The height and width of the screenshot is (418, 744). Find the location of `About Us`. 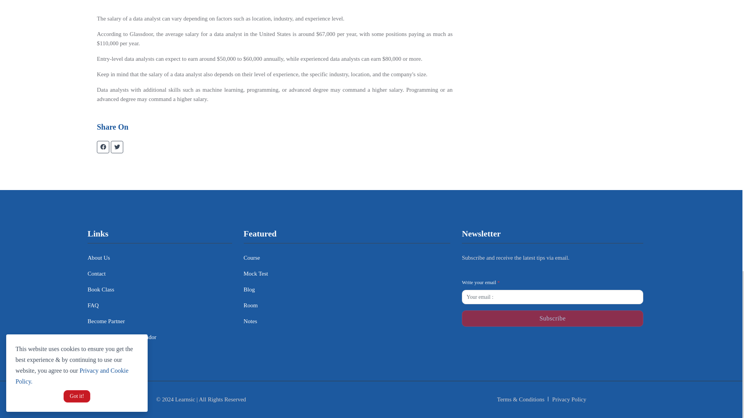

About Us is located at coordinates (99, 258).